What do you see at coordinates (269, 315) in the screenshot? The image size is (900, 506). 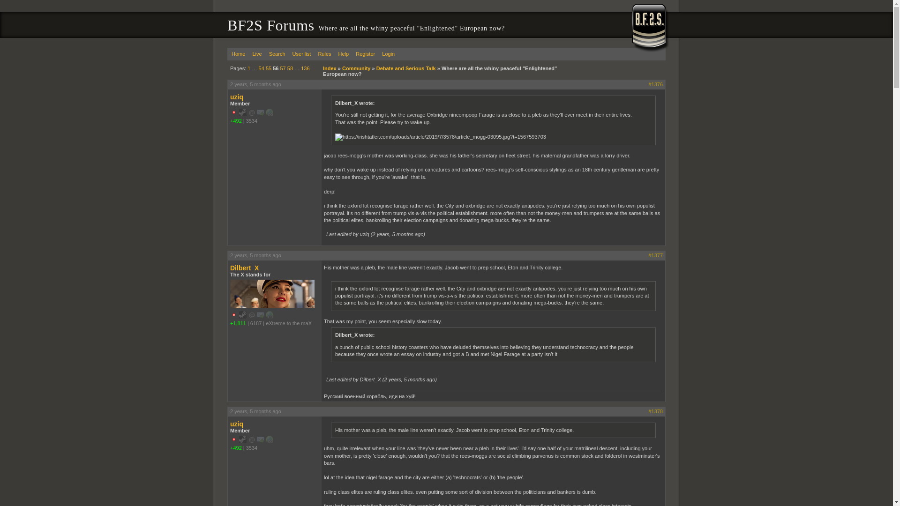 I see `No Website` at bounding box center [269, 315].